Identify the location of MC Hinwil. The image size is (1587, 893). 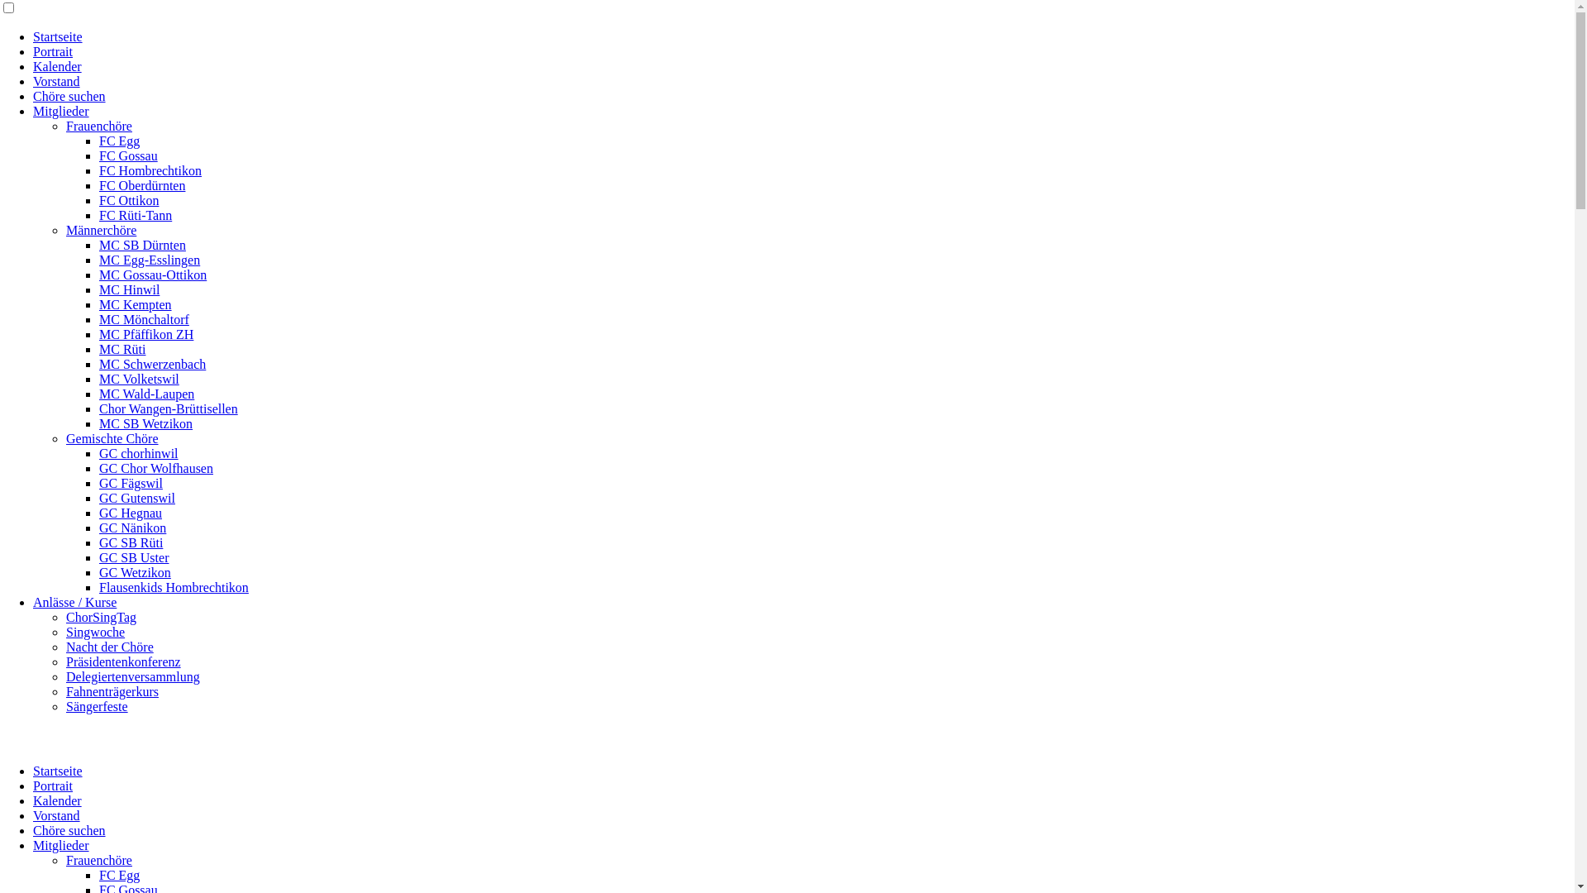
(129, 289).